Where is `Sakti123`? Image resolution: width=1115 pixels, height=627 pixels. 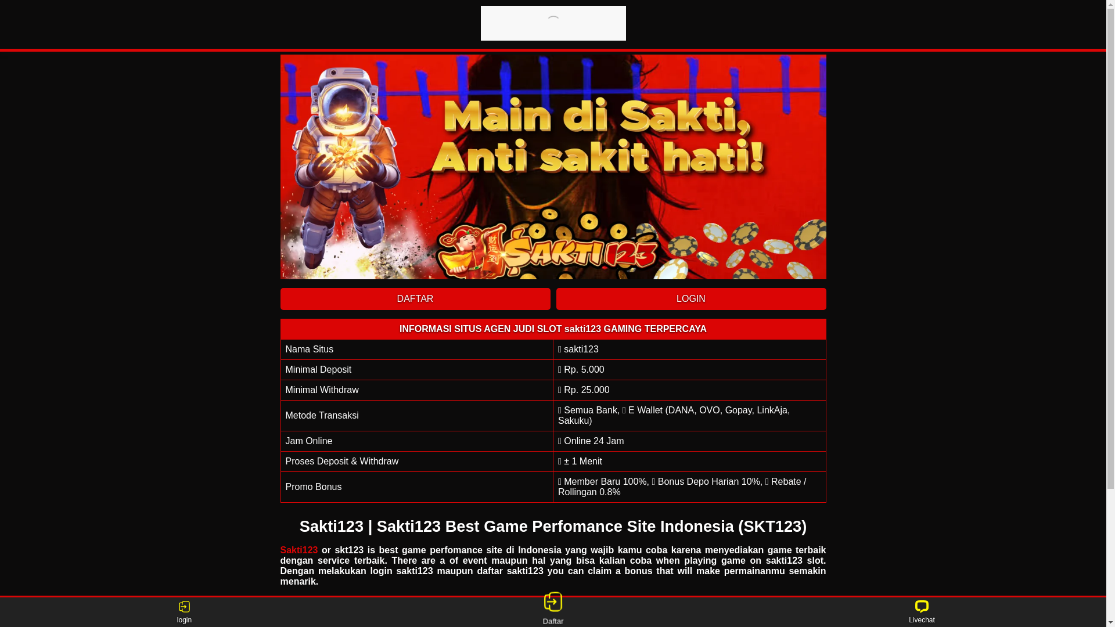
Sakti123 is located at coordinates (298, 550).